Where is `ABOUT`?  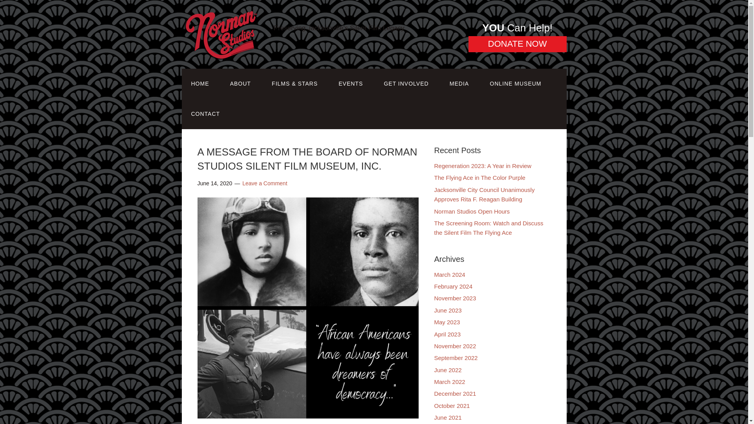 ABOUT is located at coordinates (240, 83).